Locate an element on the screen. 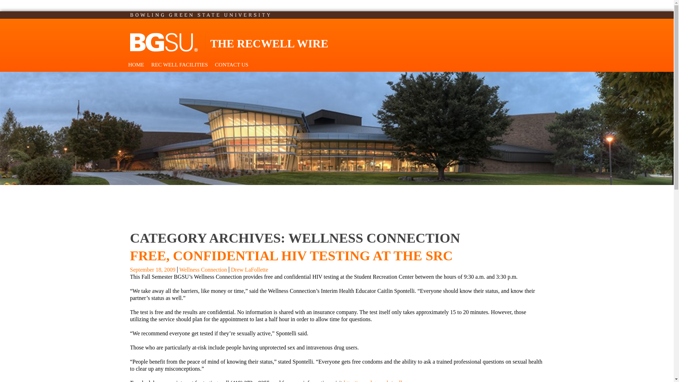 The width and height of the screenshot is (679, 382). September 18, 2009 is located at coordinates (153, 270).